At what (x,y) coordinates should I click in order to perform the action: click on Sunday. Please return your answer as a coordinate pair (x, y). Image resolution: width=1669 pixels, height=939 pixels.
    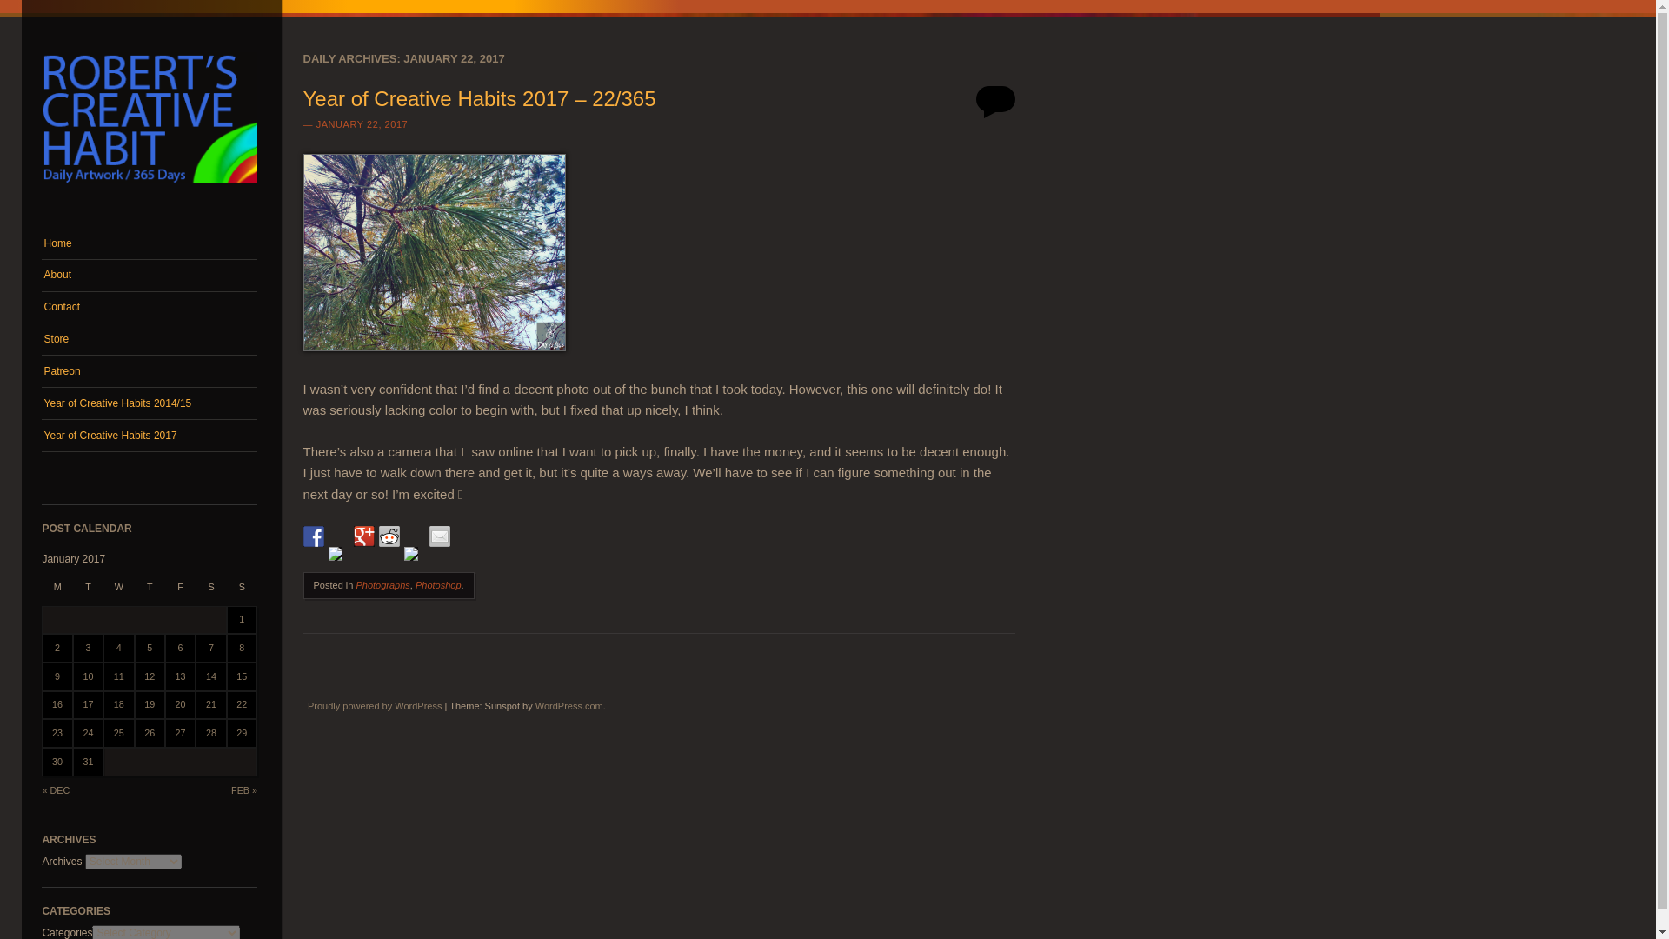
    Looking at the image, I should click on (242, 593).